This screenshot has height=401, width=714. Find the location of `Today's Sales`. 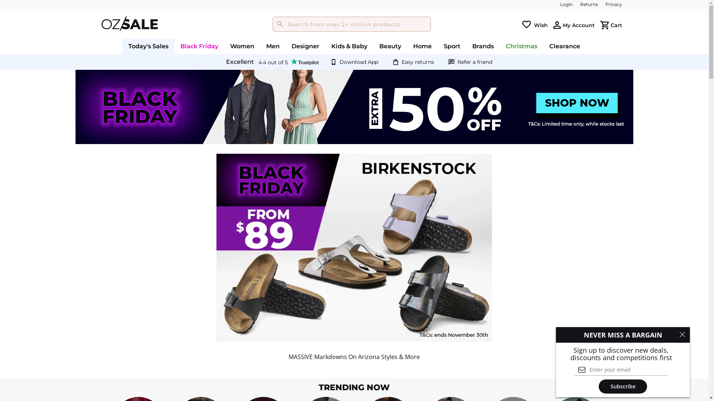

Today's Sales is located at coordinates (148, 46).